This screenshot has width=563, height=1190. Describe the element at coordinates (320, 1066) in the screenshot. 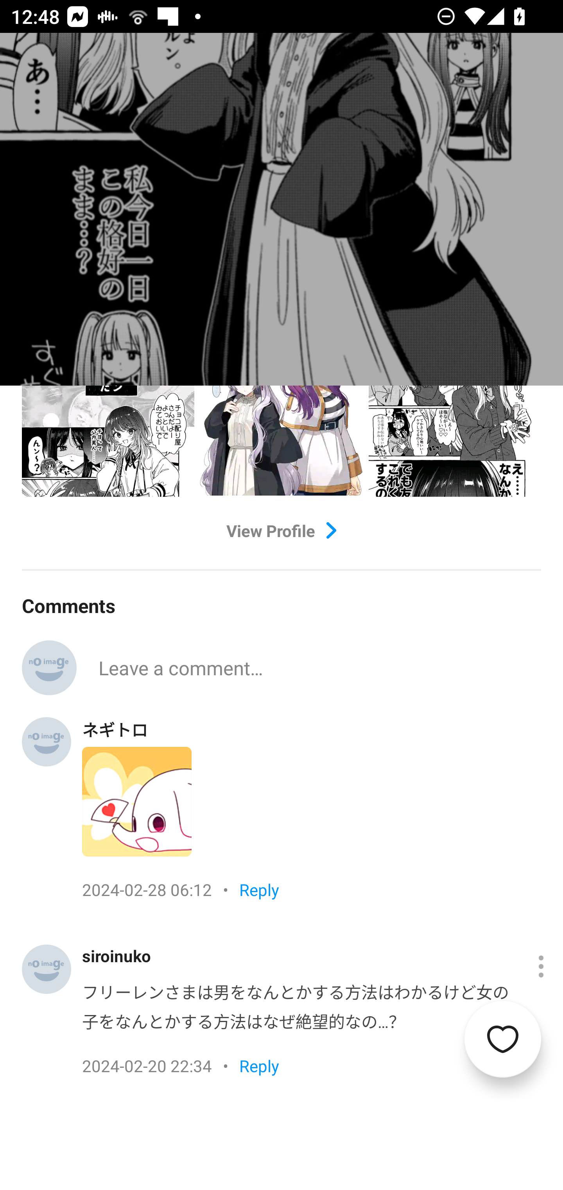

I see `「…あれ何でフェルンの格好させられてるんだ。」 西沢5㍉🦀2日目西め33b` at that location.